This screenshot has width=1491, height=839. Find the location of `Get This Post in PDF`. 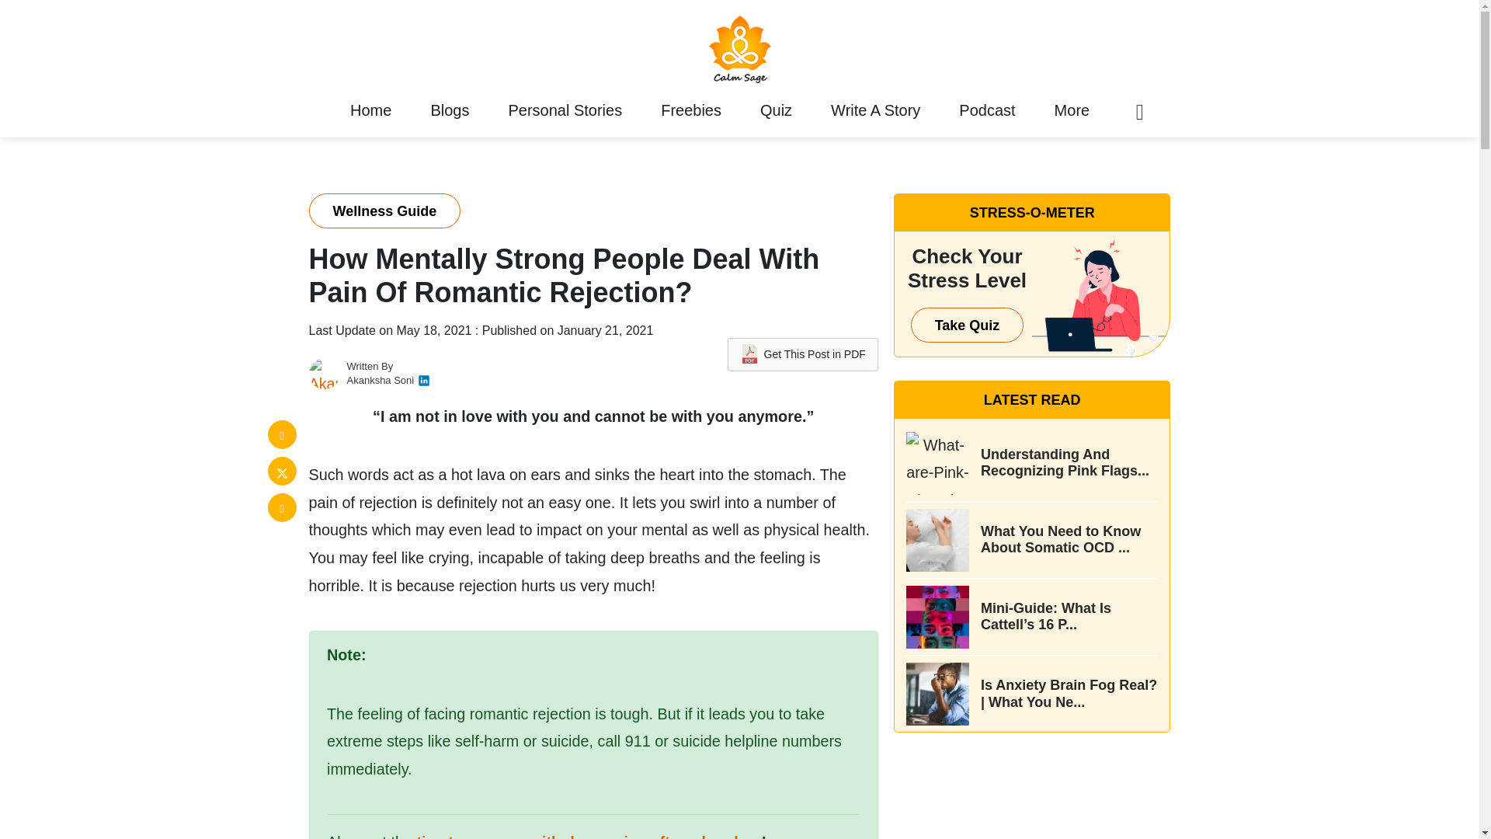

Get This Post in PDF is located at coordinates (802, 354).